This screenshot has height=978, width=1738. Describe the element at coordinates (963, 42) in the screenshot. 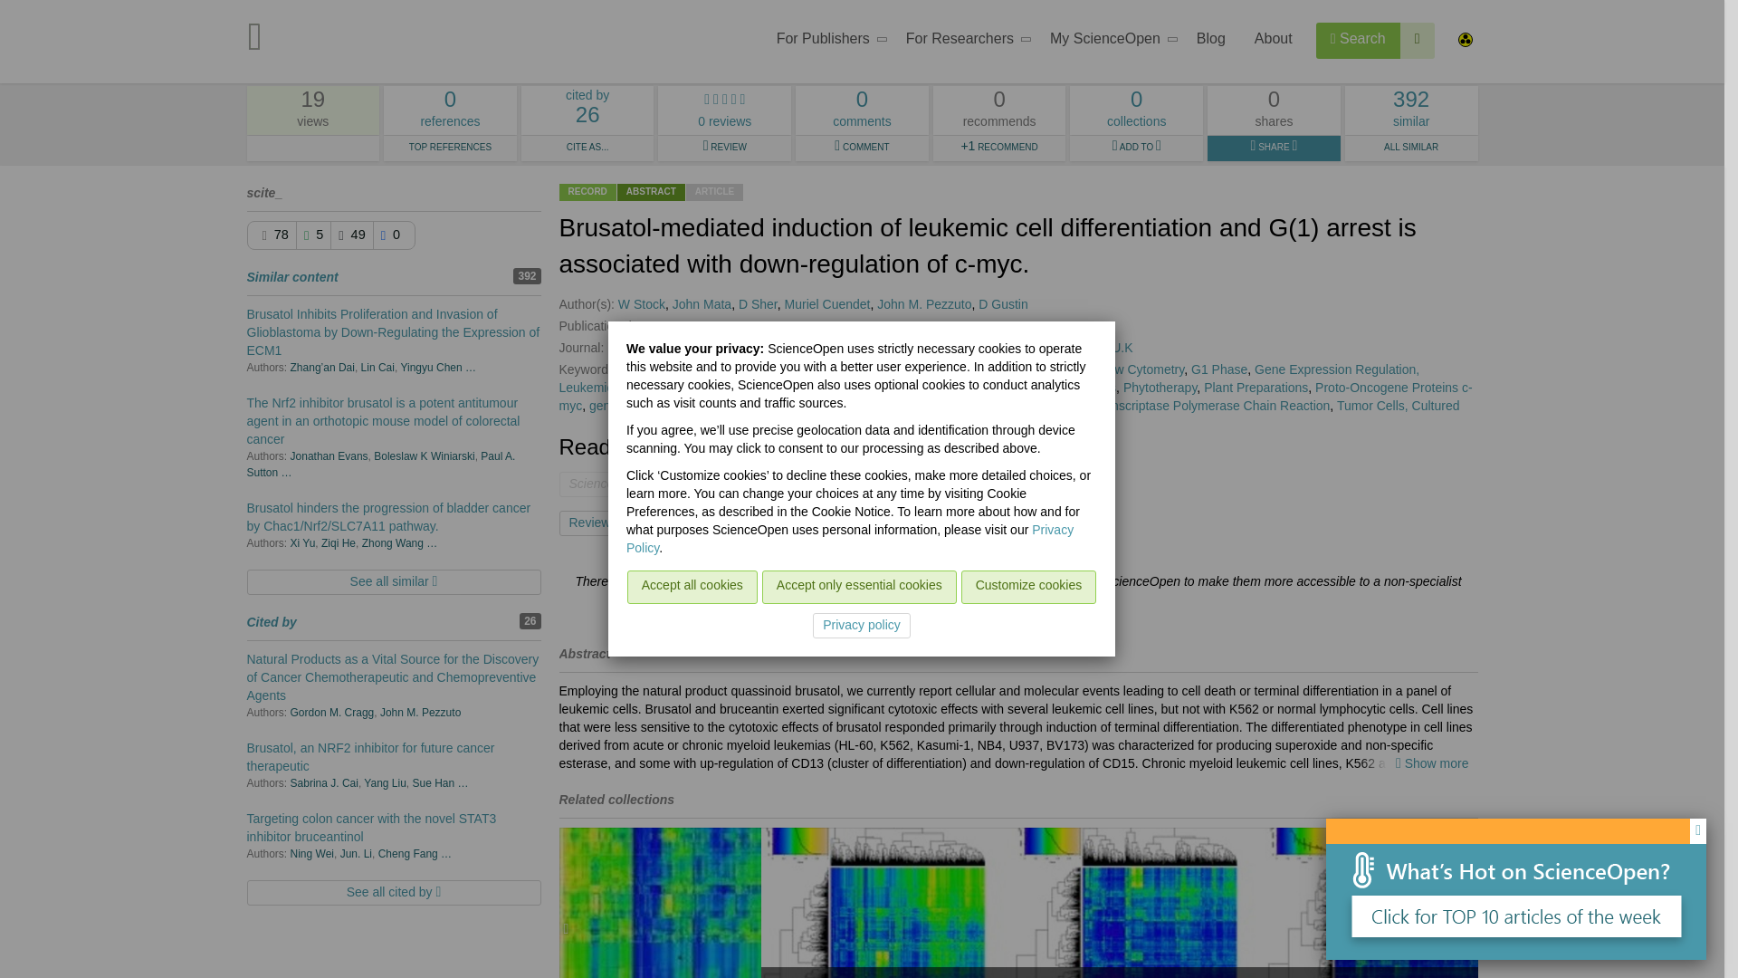

I see `Advanced search` at that location.